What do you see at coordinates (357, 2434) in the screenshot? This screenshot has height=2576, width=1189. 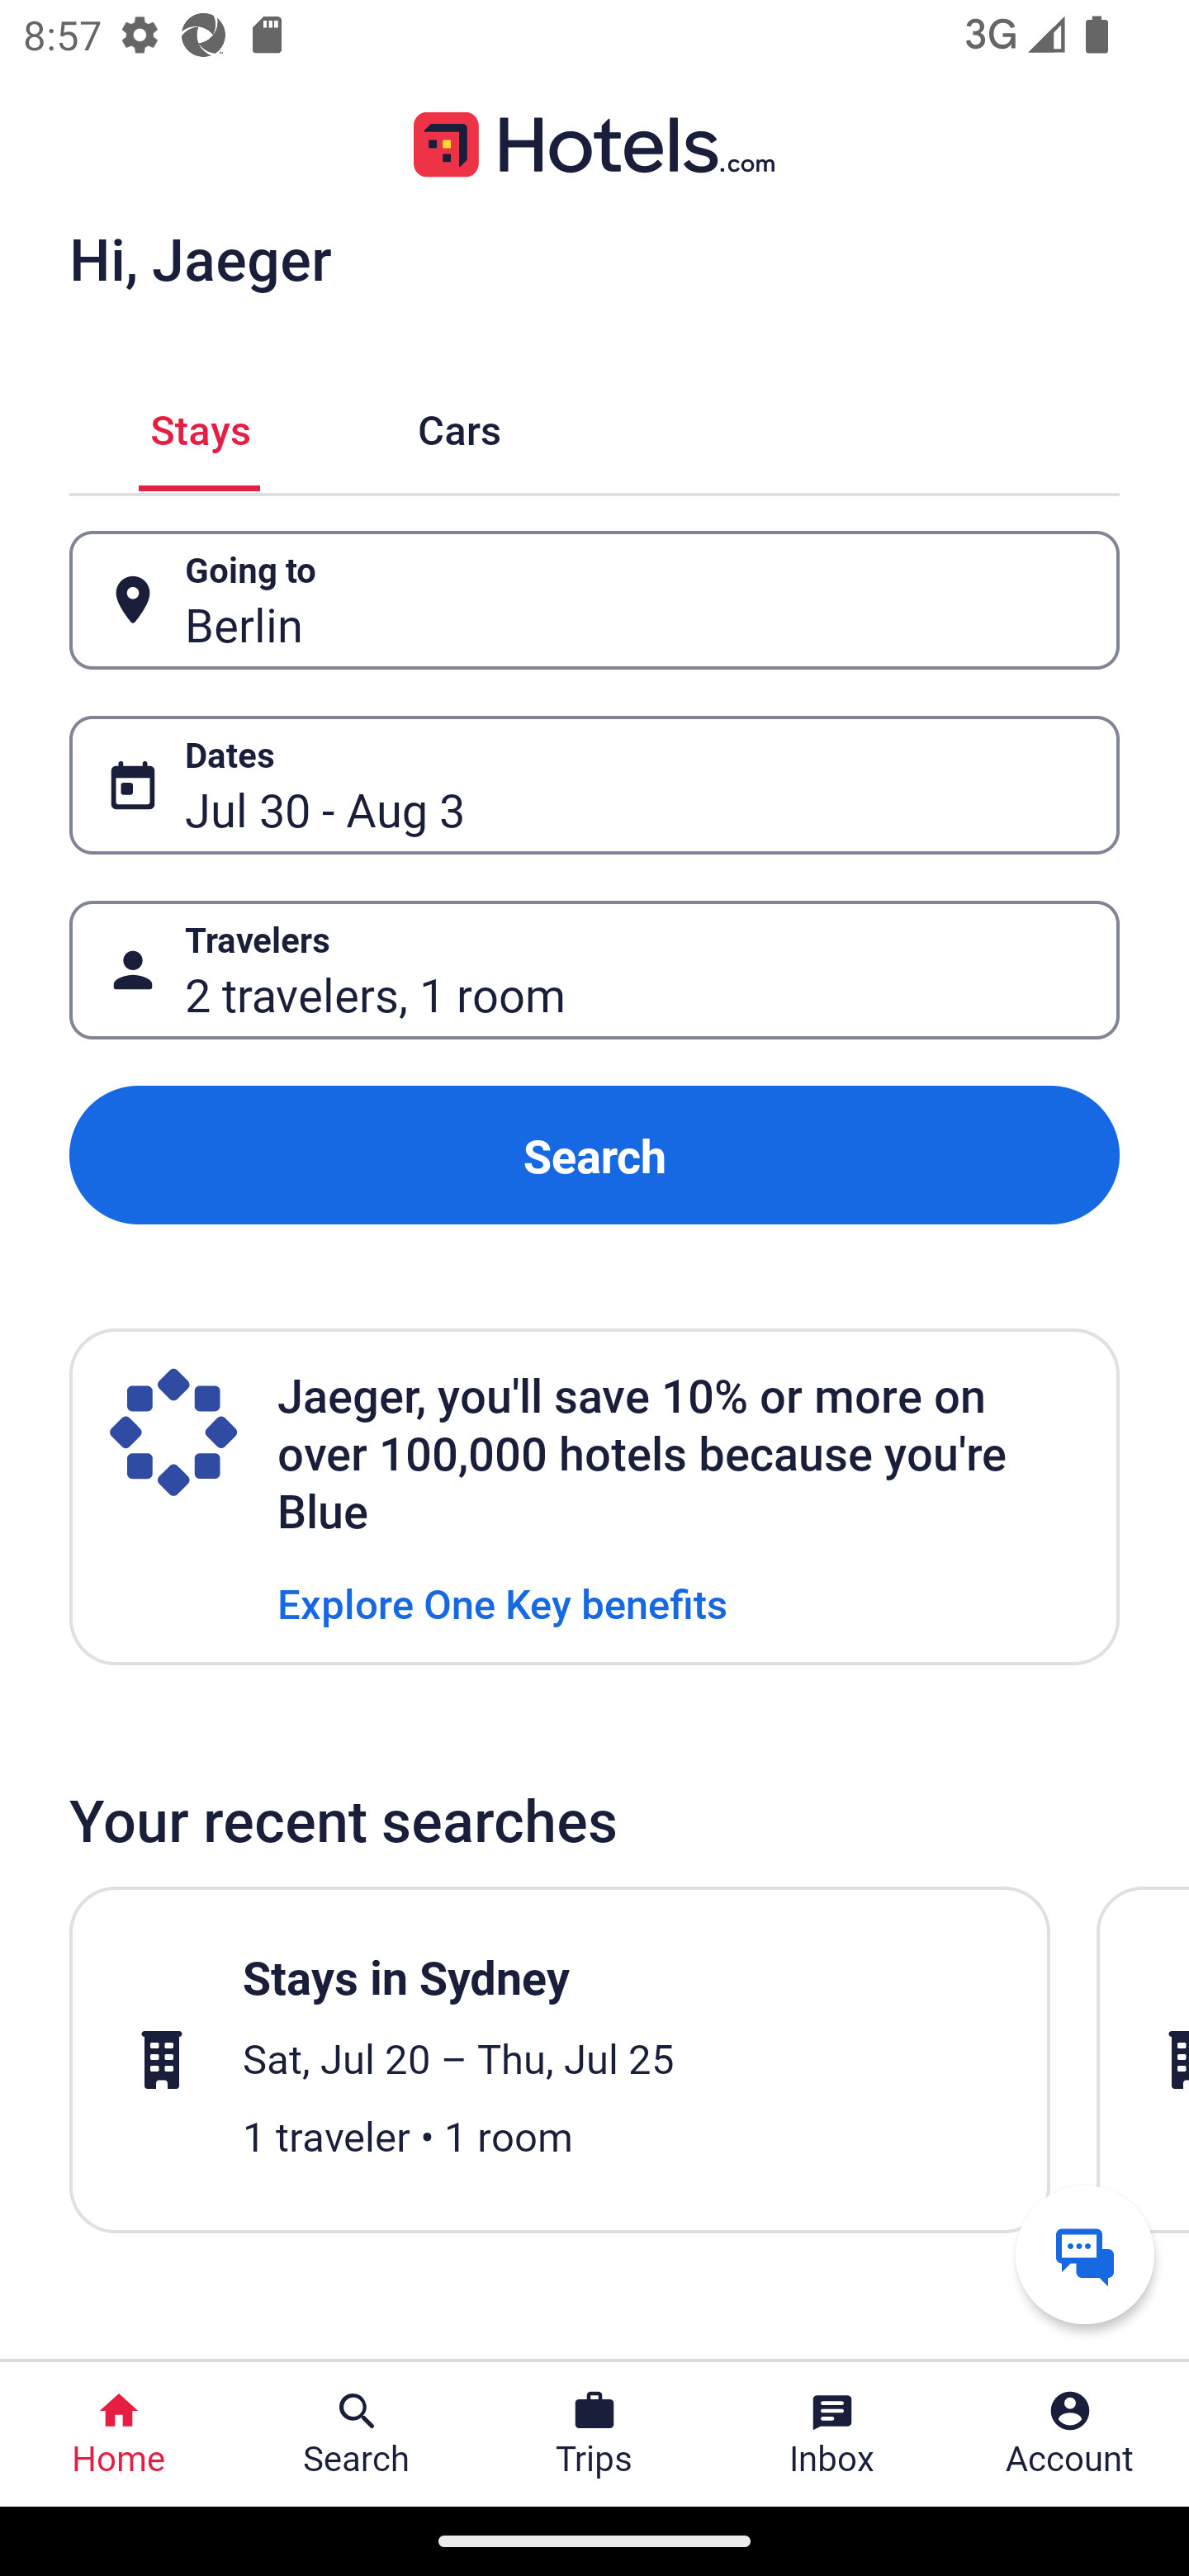 I see `Search Search Button` at bounding box center [357, 2434].